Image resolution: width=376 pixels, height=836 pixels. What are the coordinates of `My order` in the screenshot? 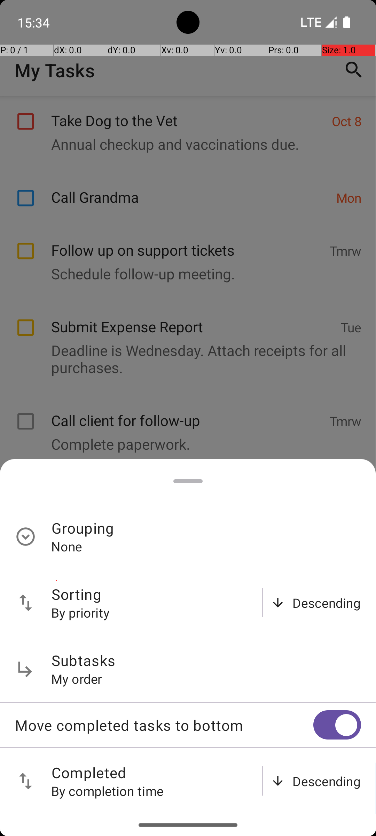 It's located at (77, 679).